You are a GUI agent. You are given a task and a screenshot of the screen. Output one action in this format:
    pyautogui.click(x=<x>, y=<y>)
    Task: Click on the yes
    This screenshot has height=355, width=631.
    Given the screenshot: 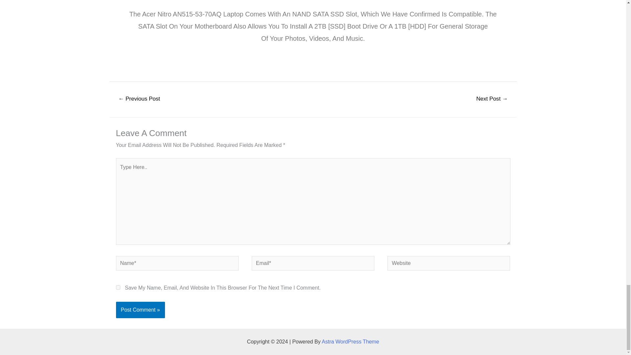 What is the action you would take?
    pyautogui.click(x=118, y=287)
    